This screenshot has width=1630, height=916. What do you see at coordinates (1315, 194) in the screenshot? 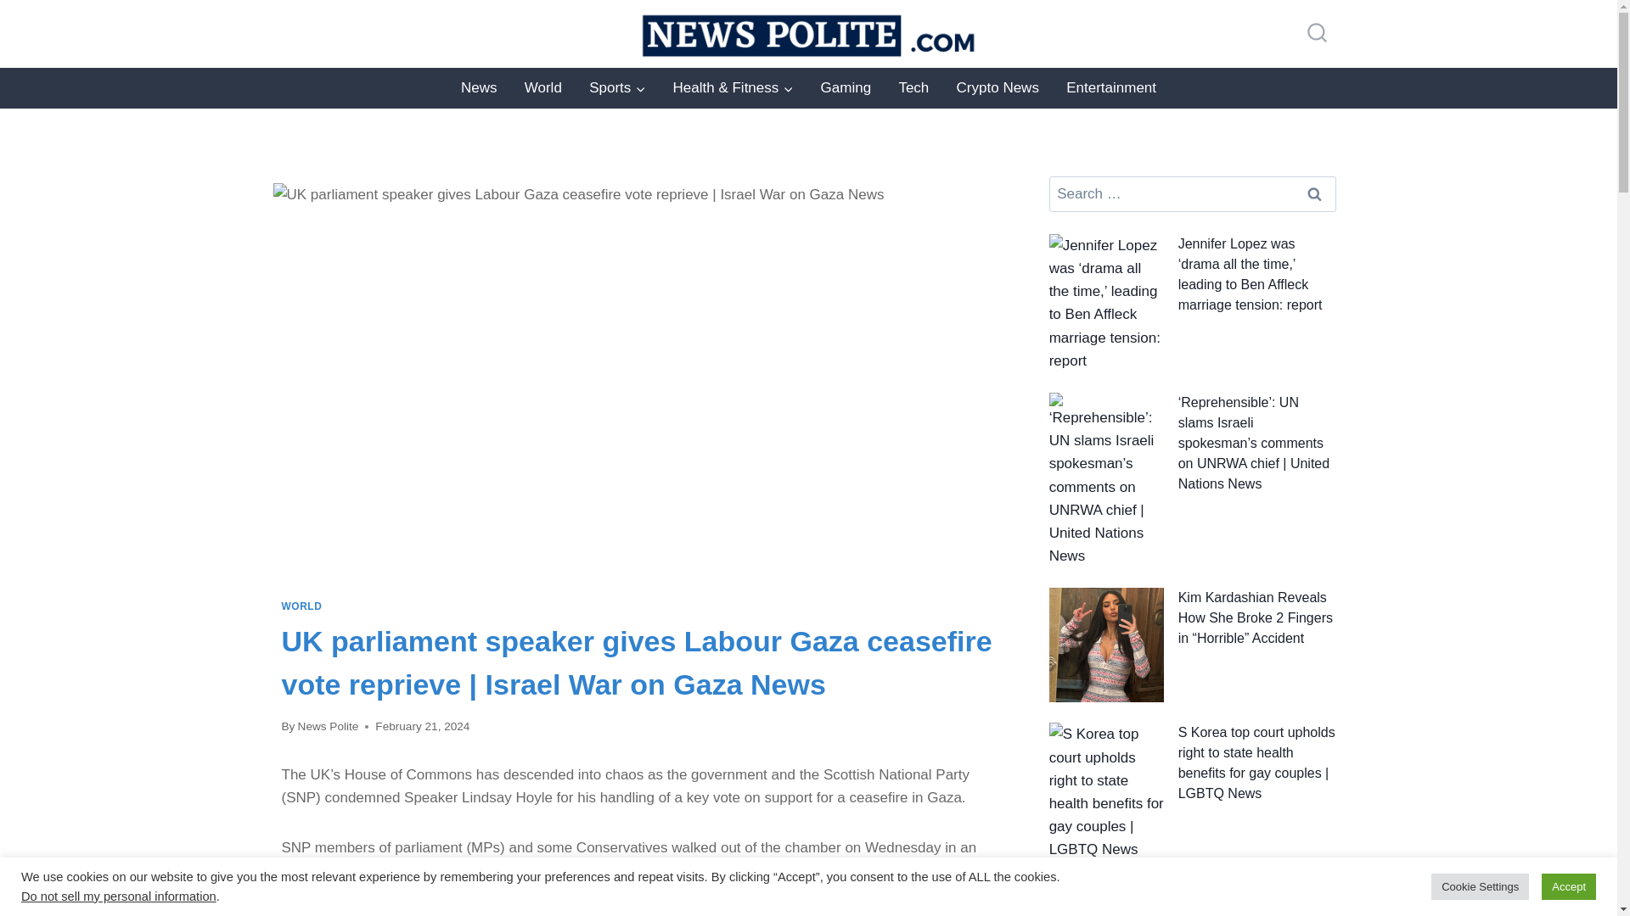
I see `Search` at bounding box center [1315, 194].